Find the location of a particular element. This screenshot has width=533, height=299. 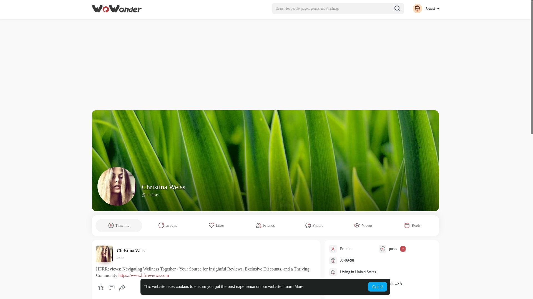

Videos is located at coordinates (363, 225).